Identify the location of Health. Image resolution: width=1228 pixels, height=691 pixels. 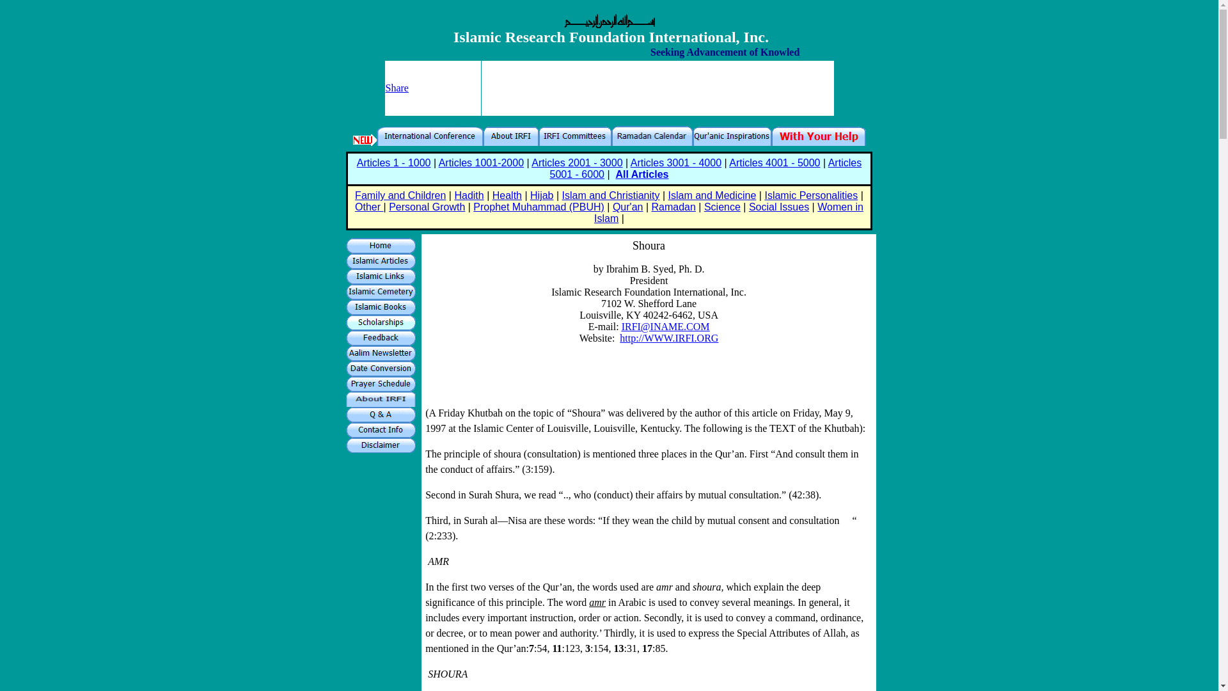
(507, 196).